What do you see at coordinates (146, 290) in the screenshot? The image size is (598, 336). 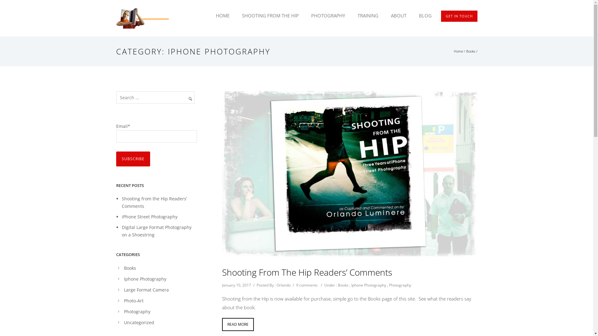 I see `Large Format Camera` at bounding box center [146, 290].